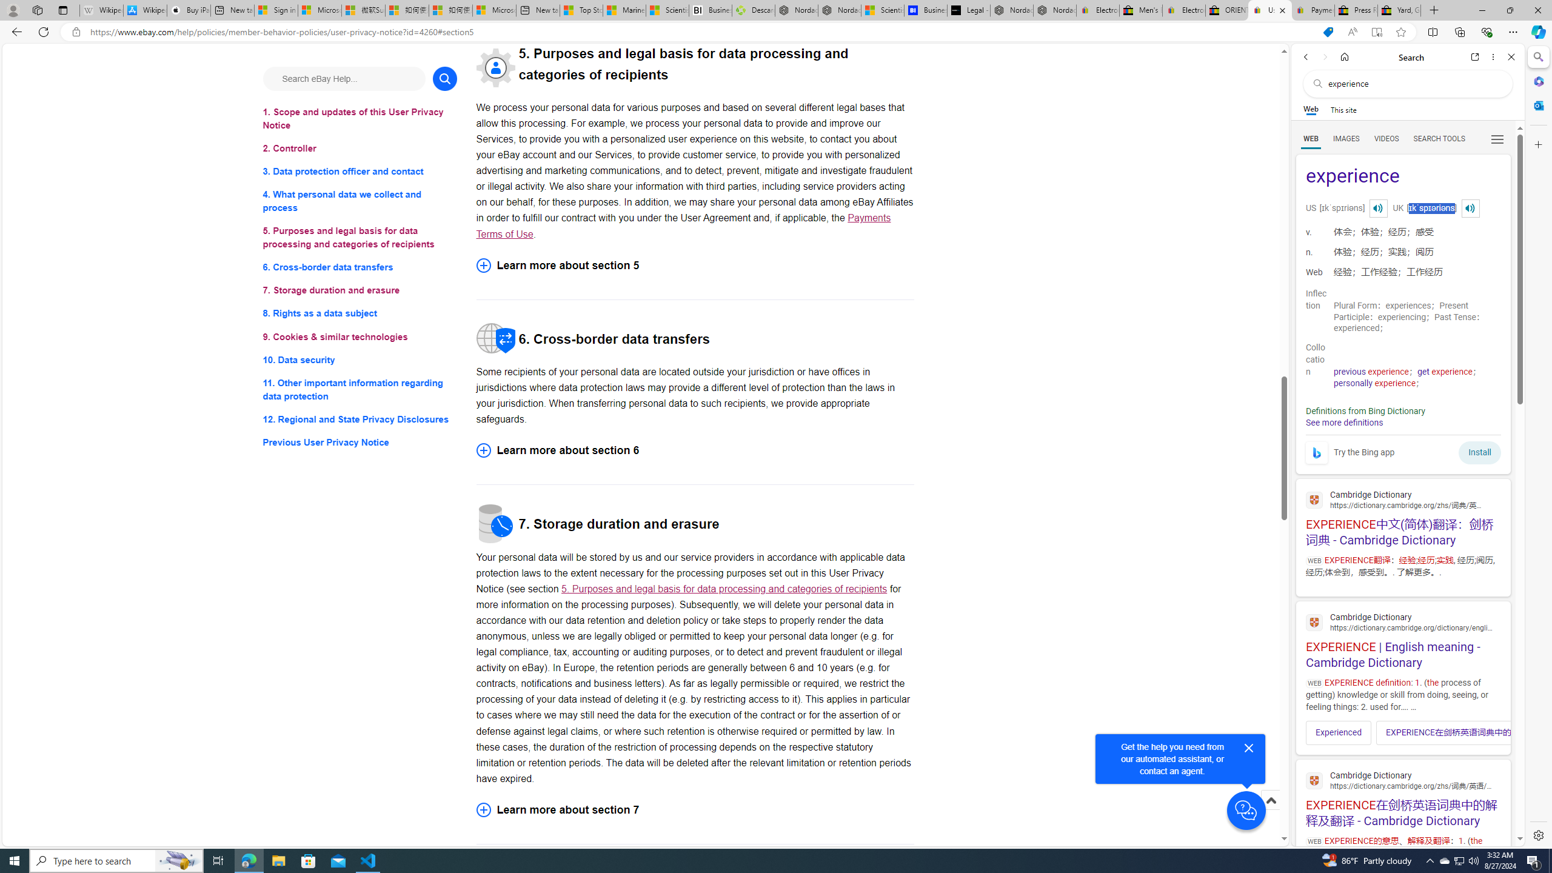 The image size is (1552, 873). I want to click on To get missing image descriptions, open the context menu., so click(1316, 452).